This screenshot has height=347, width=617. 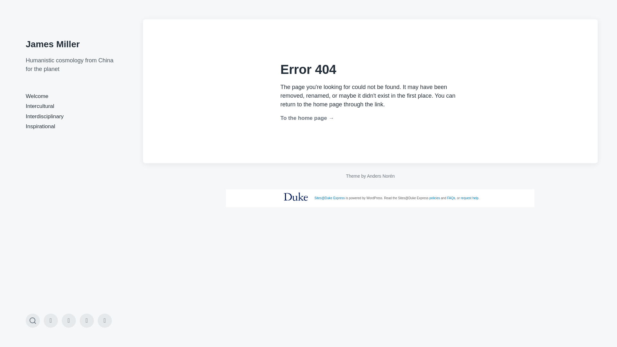 What do you see at coordinates (40, 126) in the screenshot?
I see `Inspirational` at bounding box center [40, 126].